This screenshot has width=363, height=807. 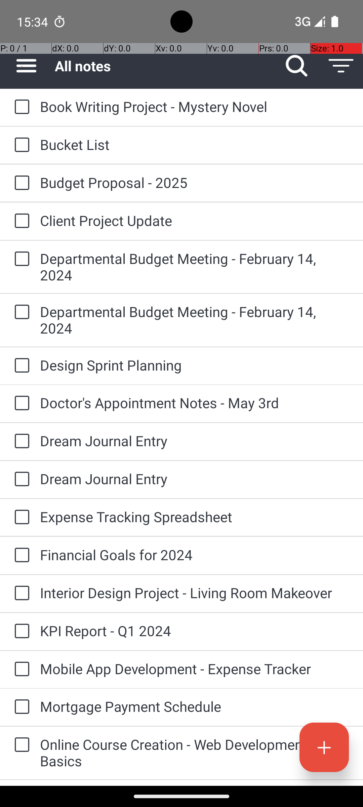 I want to click on to-do: Bucket List, so click(x=20, y=145).